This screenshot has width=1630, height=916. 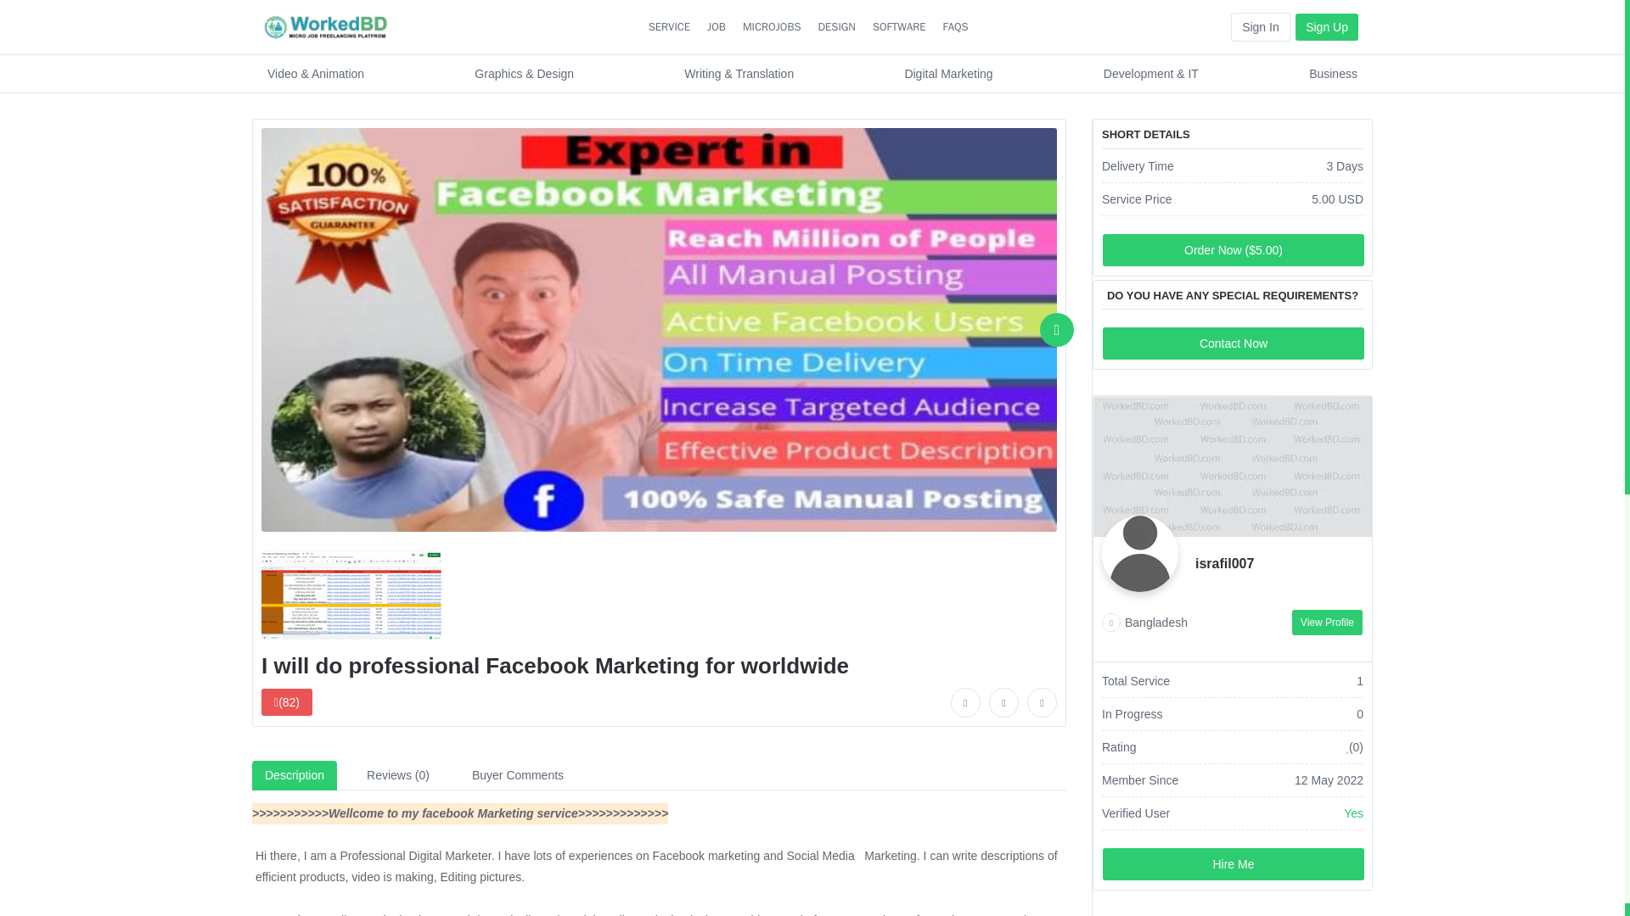 I want to click on FAQS, so click(x=956, y=27).